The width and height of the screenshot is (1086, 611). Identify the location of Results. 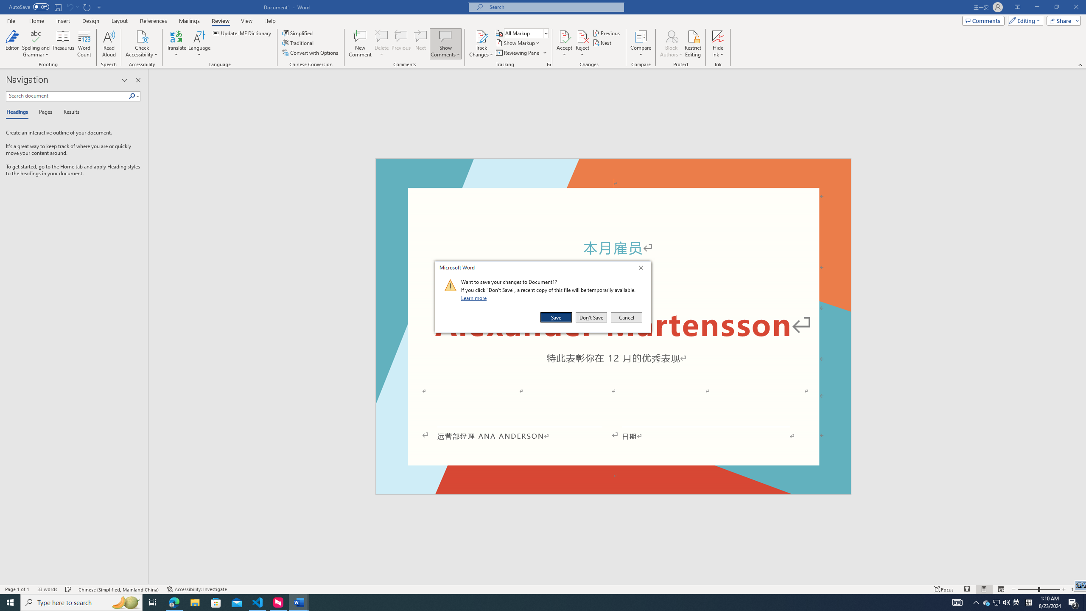
(68, 112).